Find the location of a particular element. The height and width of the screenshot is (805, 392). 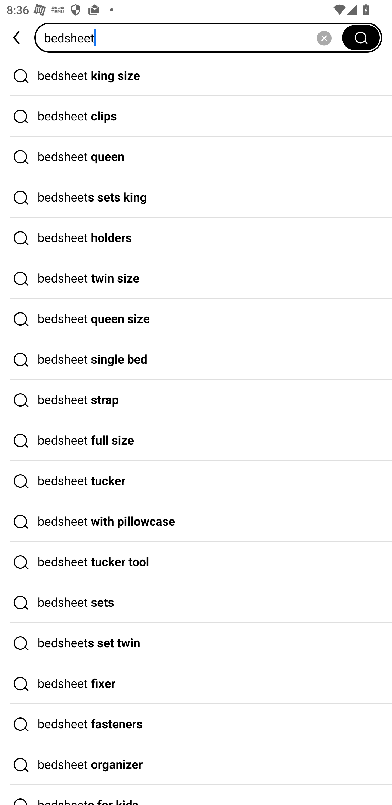

bedsheet king size is located at coordinates (196, 76).